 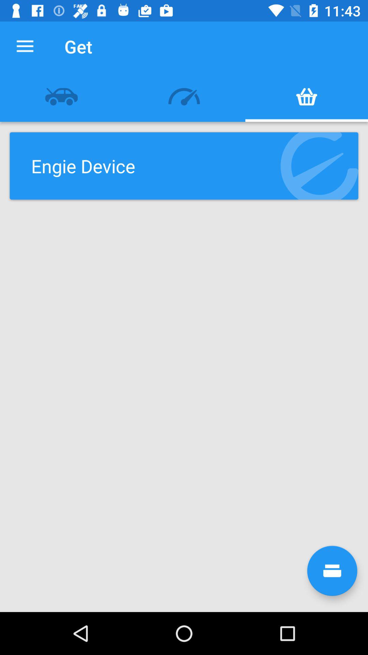 What do you see at coordinates (25, 46) in the screenshot?
I see `turn off the item to the left of get icon` at bounding box center [25, 46].